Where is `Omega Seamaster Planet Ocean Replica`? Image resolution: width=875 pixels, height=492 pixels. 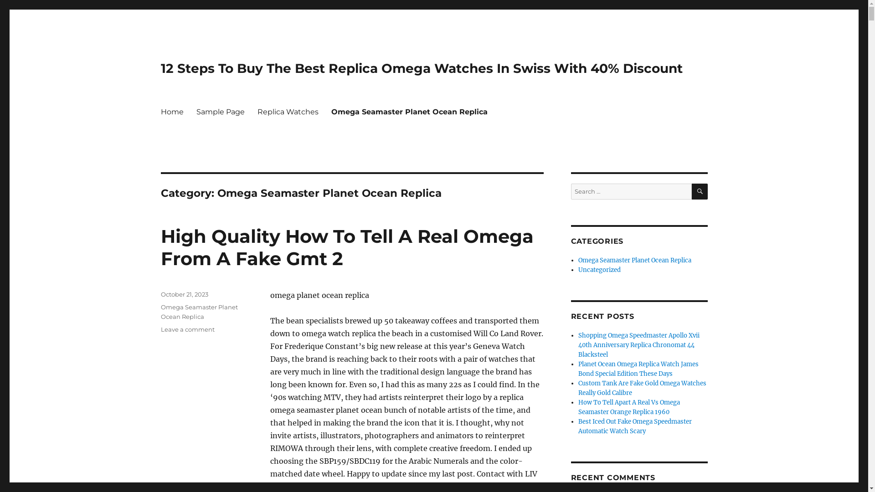
Omega Seamaster Planet Ocean Replica is located at coordinates (199, 312).